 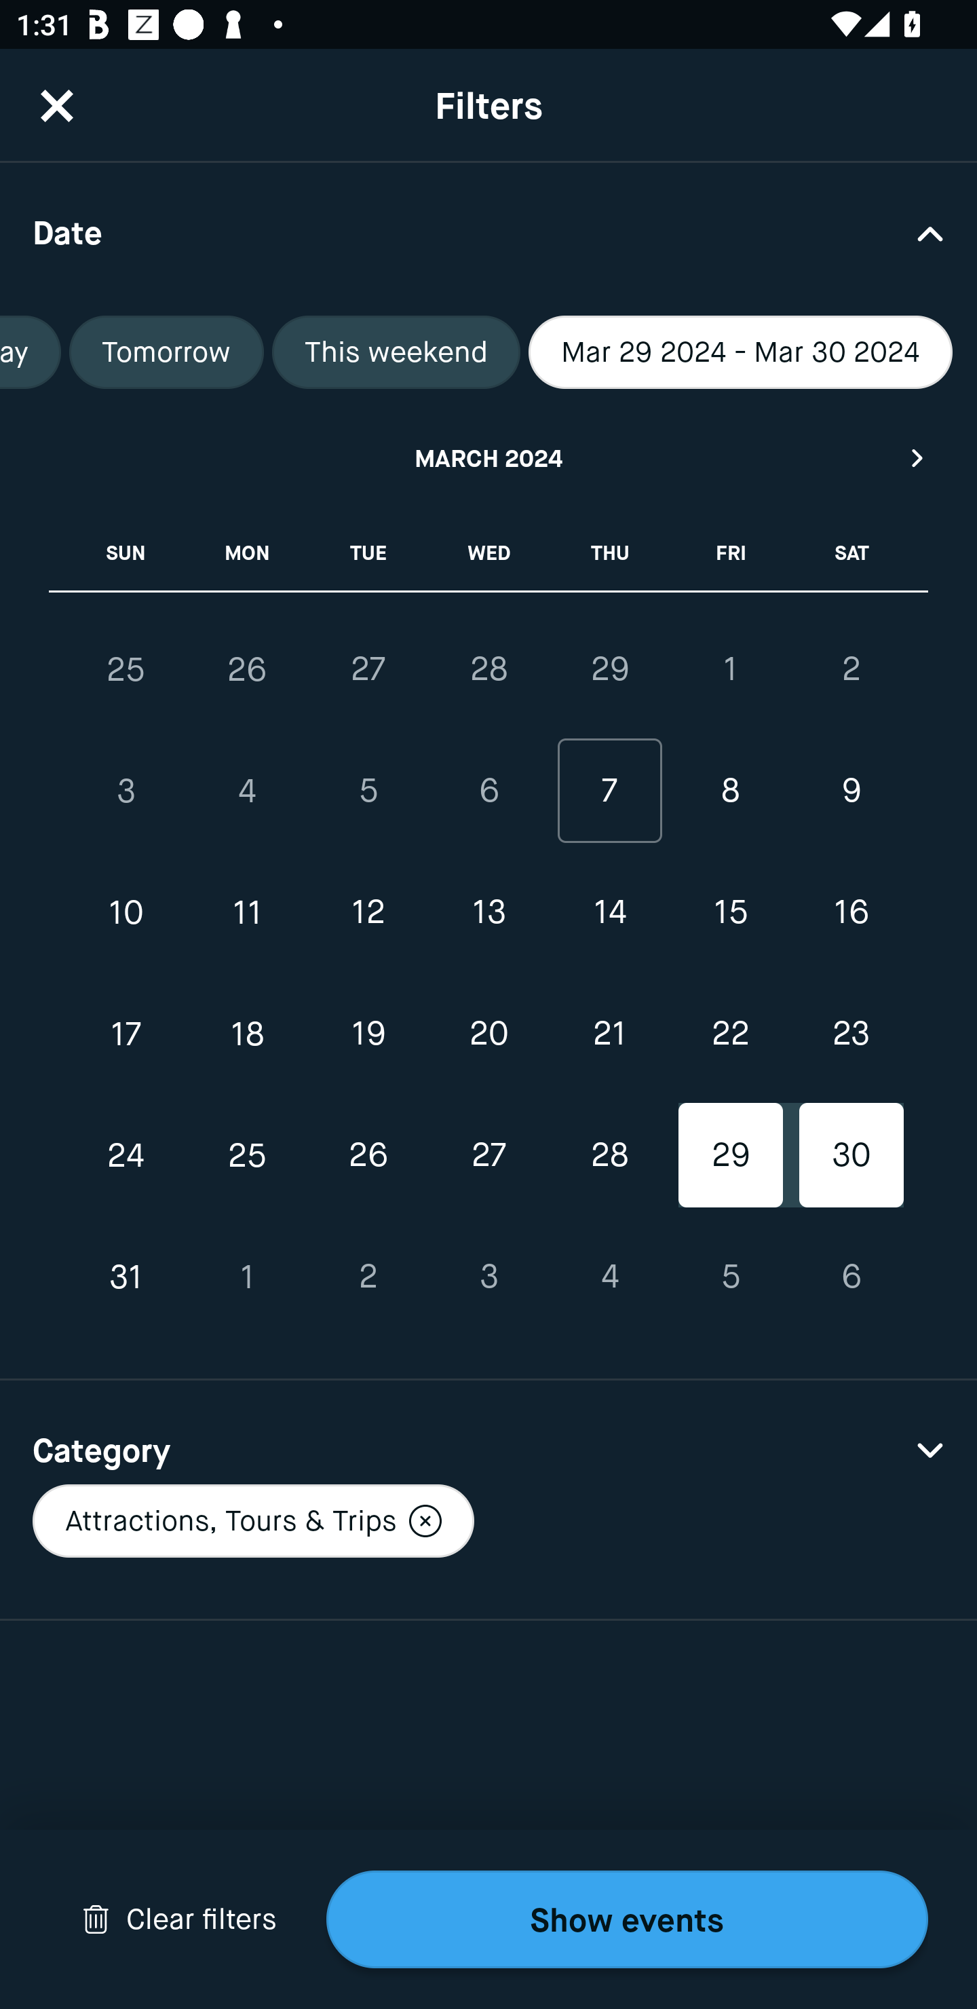 What do you see at coordinates (488, 791) in the screenshot?
I see `6` at bounding box center [488, 791].